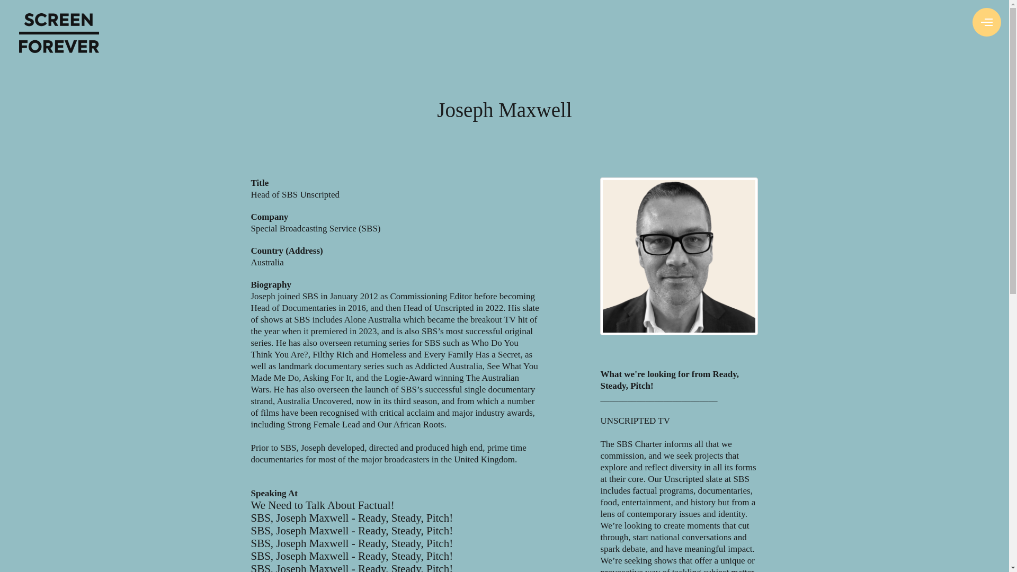  Describe the element at coordinates (323, 505) in the screenshot. I see `We Need to Talk About Factual!` at that location.